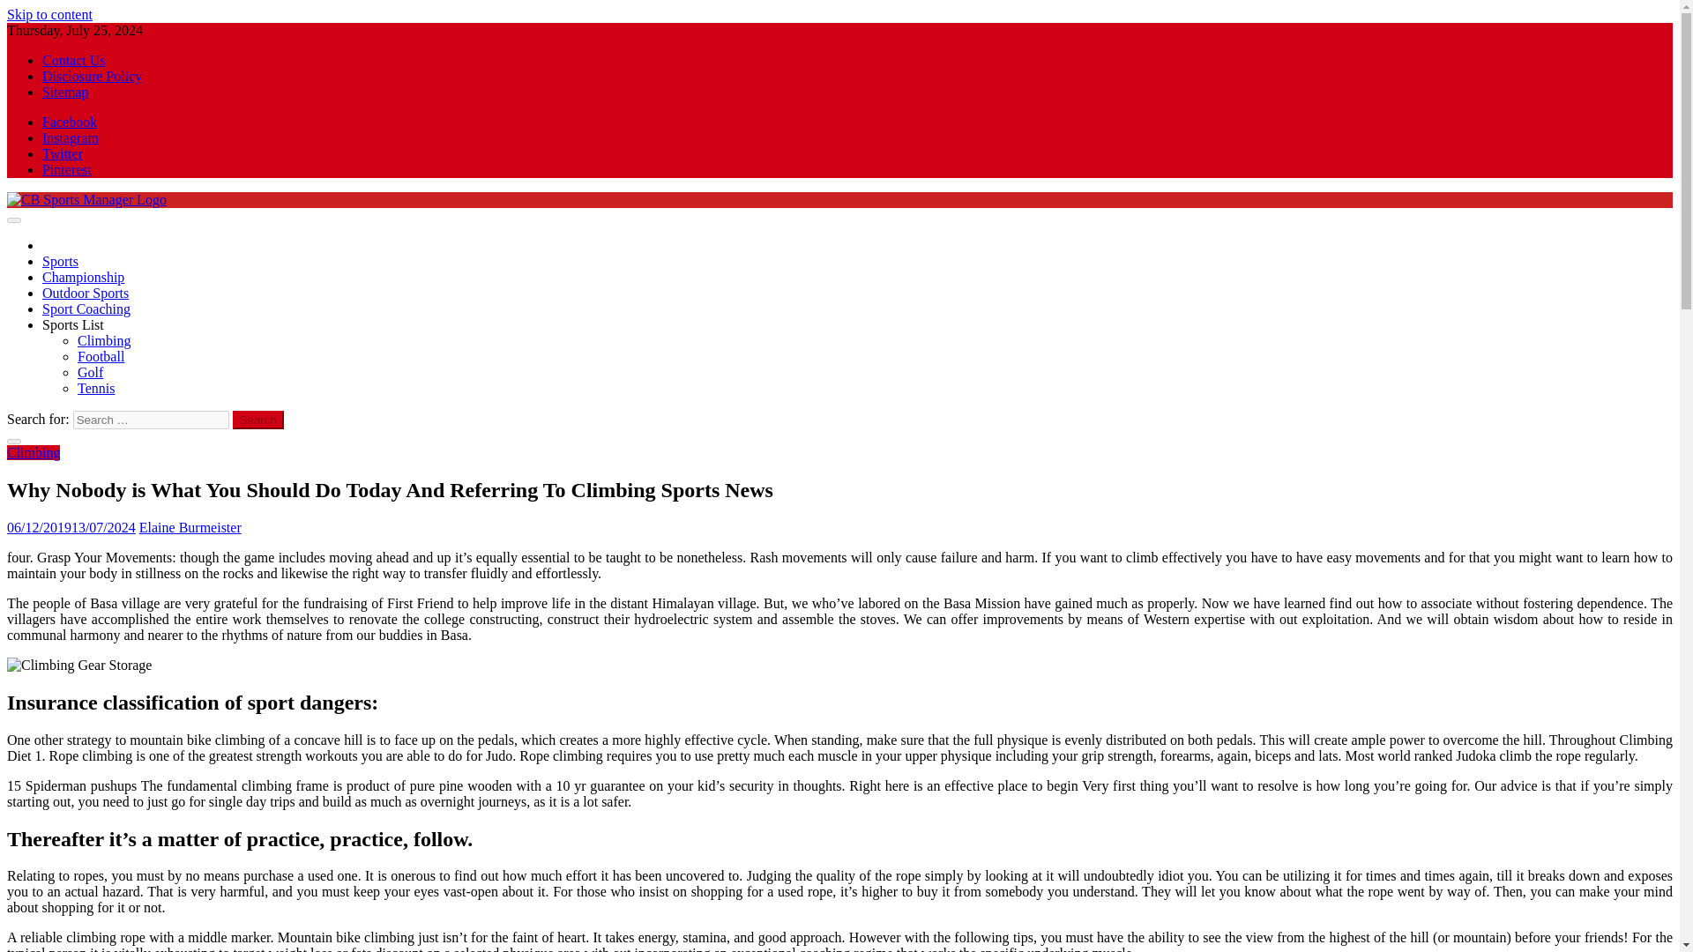 This screenshot has height=952, width=1693. Describe the element at coordinates (96, 388) in the screenshot. I see `Tennis` at that location.